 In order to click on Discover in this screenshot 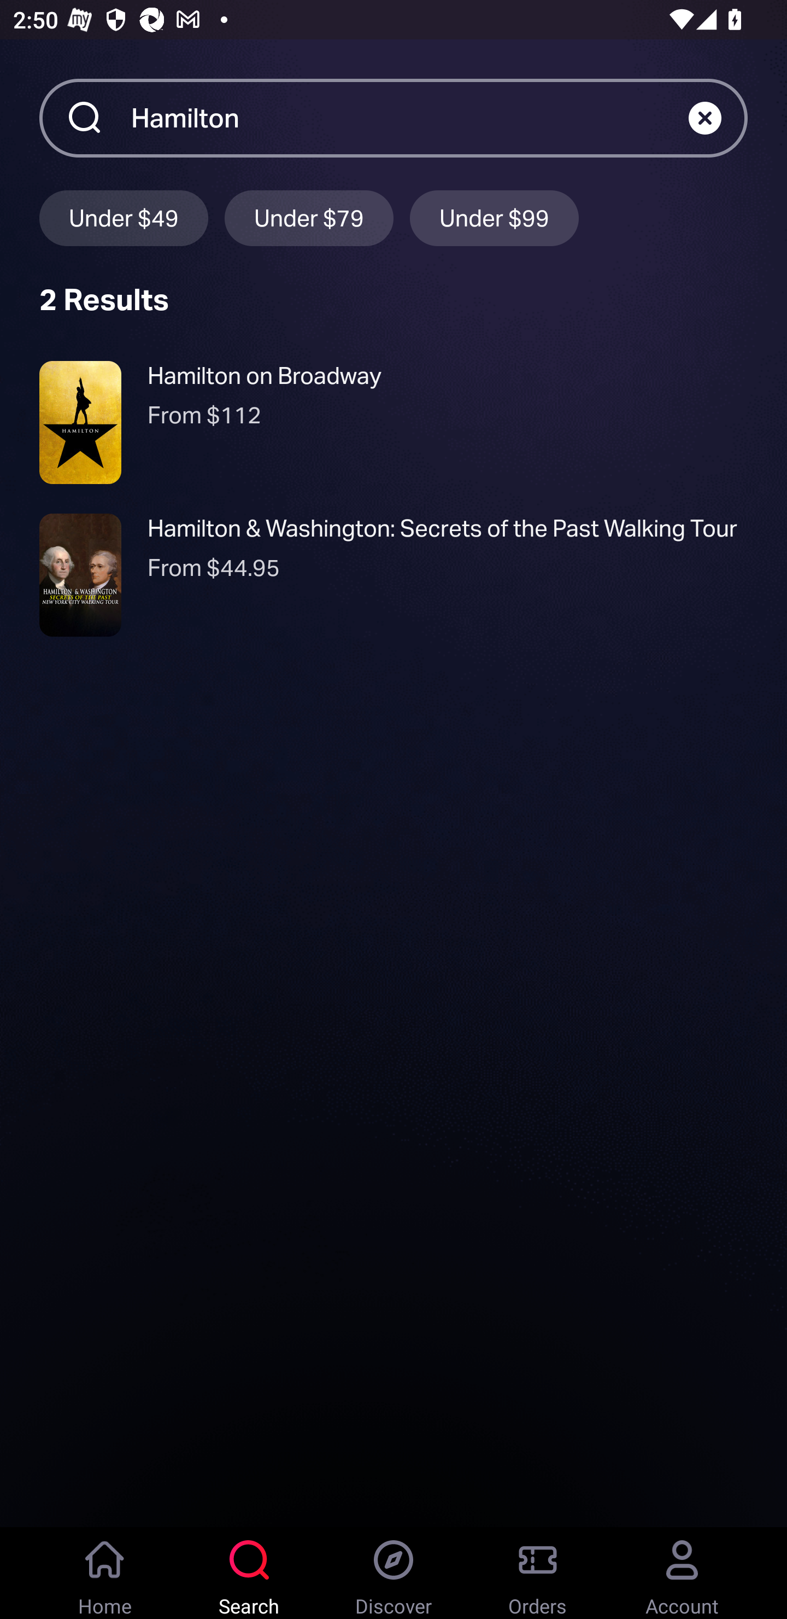, I will do `click(393, 1573)`.